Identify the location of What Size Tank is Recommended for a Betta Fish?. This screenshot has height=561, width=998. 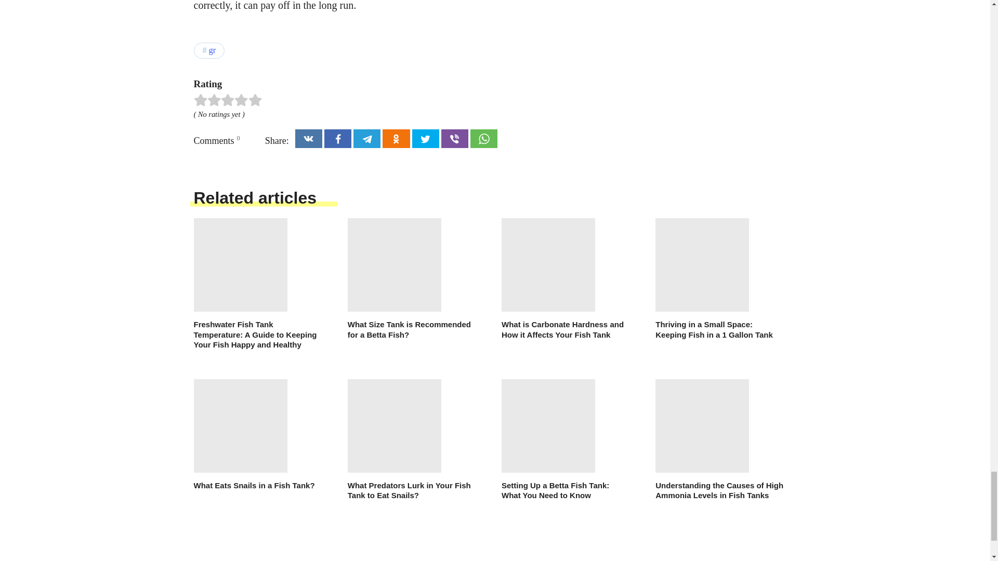
(412, 279).